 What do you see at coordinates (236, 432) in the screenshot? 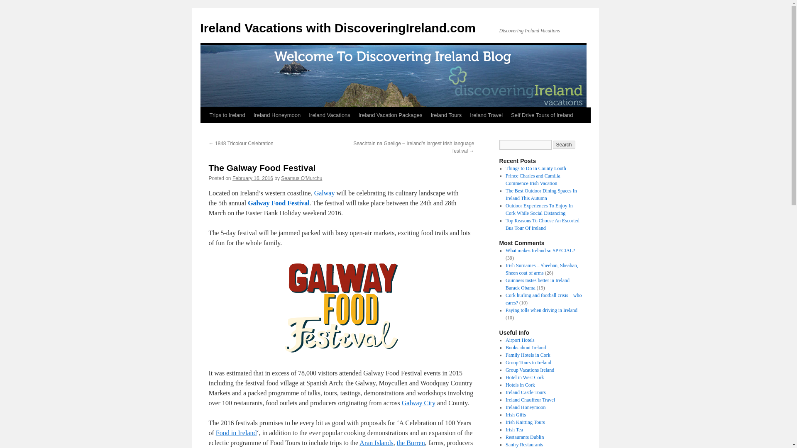
I see `Food in Ireland` at bounding box center [236, 432].